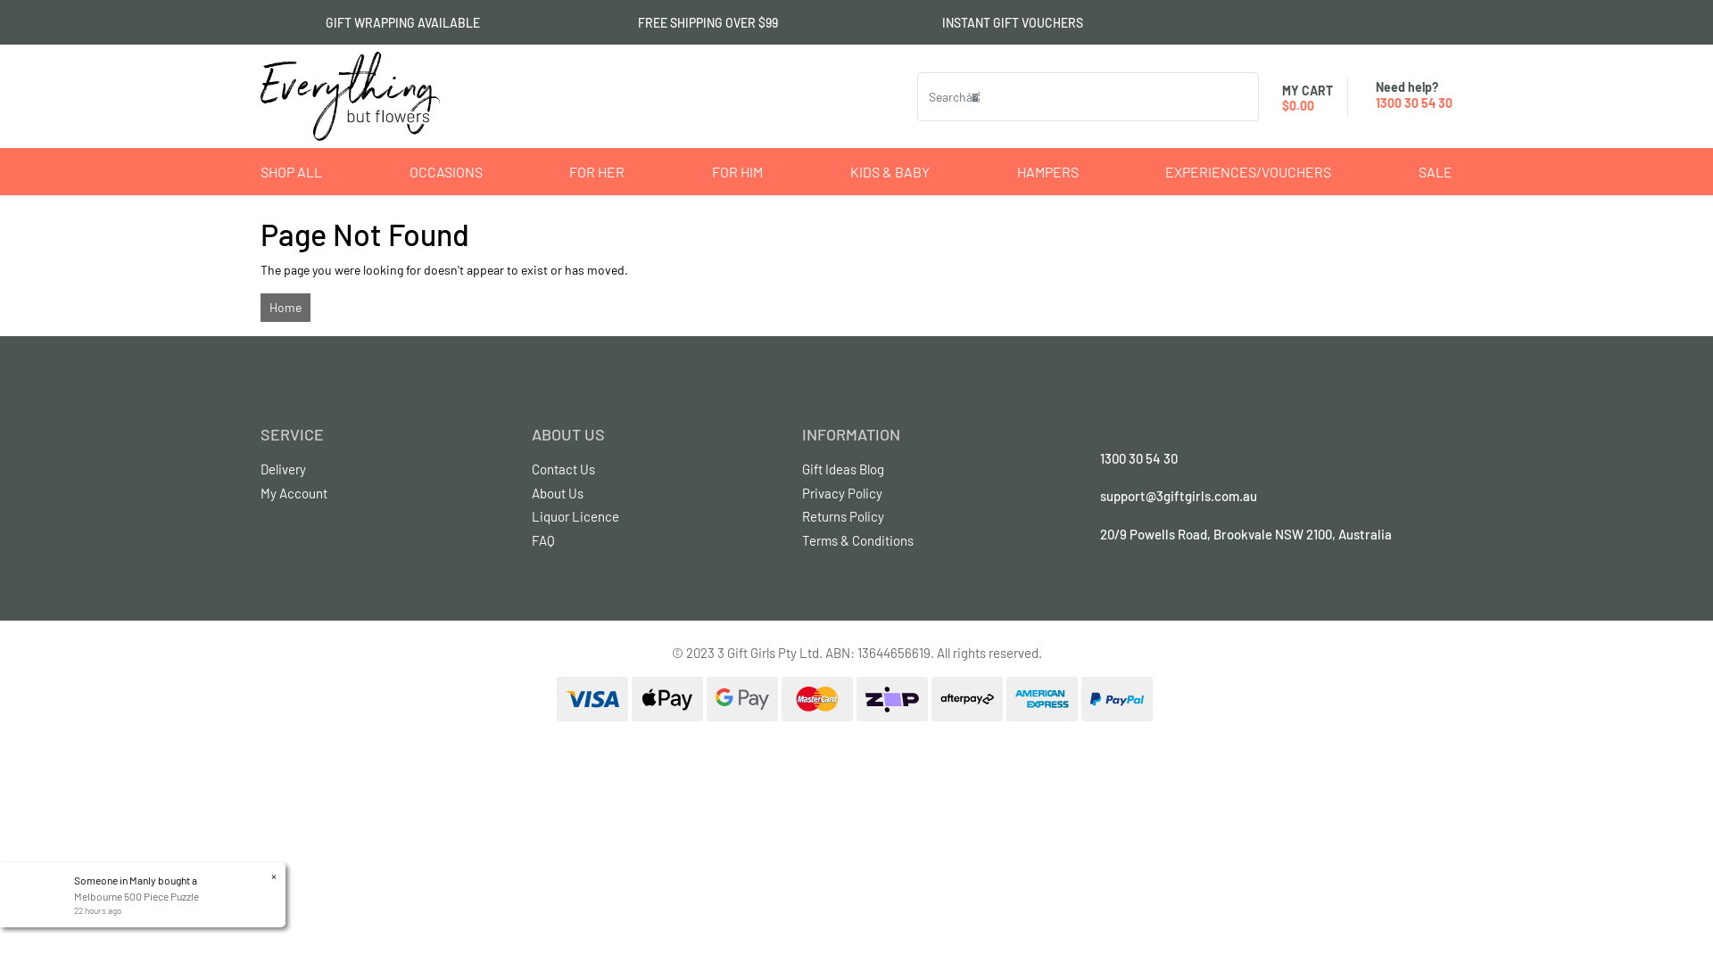 The height and width of the screenshot is (963, 1713). Describe the element at coordinates (400, 23) in the screenshot. I see `GIFT WRAPPING AVAILABLE` at that location.